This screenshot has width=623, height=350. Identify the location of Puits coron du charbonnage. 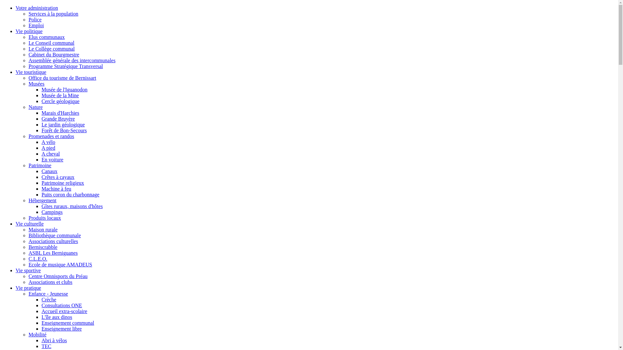
(70, 194).